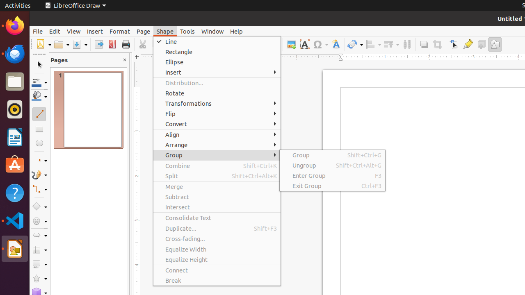  What do you see at coordinates (125, 60) in the screenshot?
I see `Close Pane` at bounding box center [125, 60].